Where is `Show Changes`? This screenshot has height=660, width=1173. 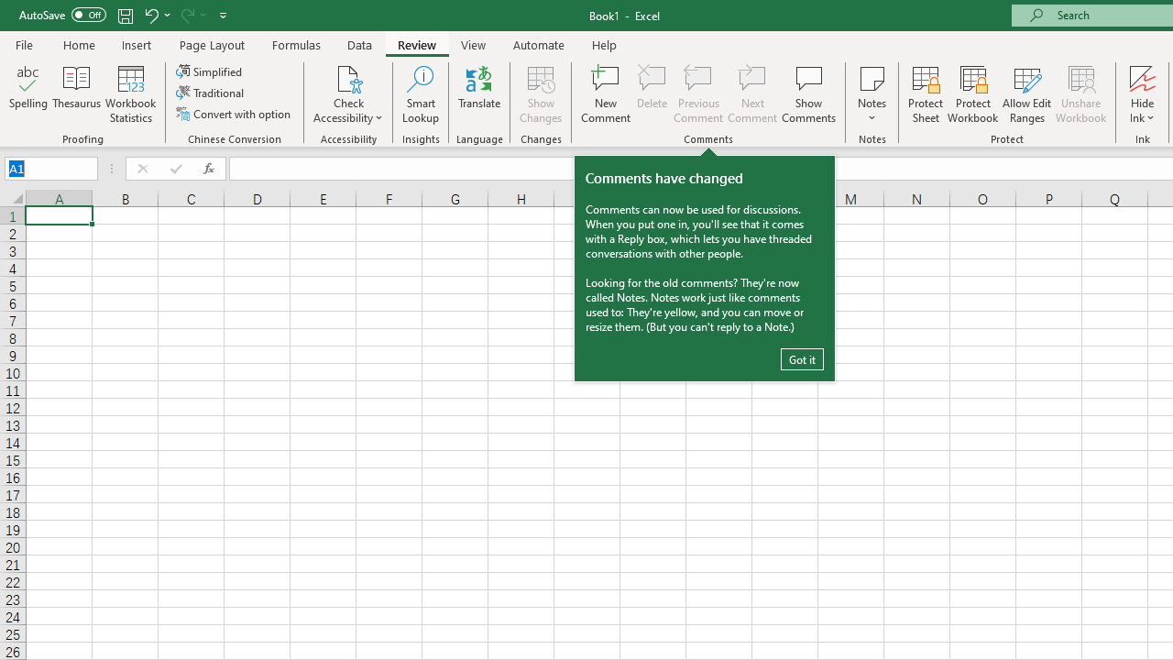 Show Changes is located at coordinates (541, 93).